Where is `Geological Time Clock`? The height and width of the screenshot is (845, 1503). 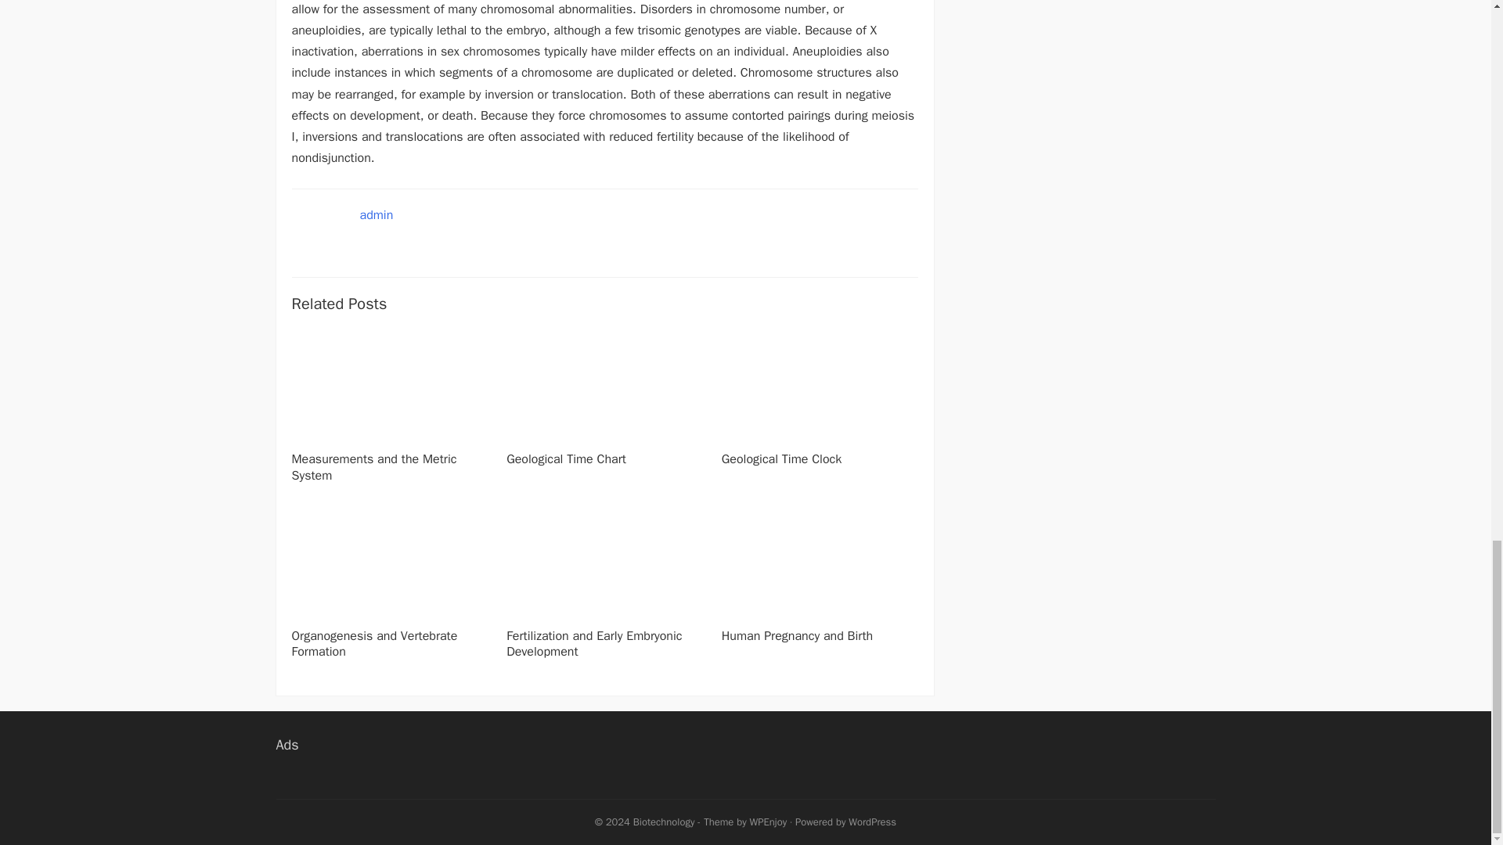
Geological Time Clock is located at coordinates (781, 458).